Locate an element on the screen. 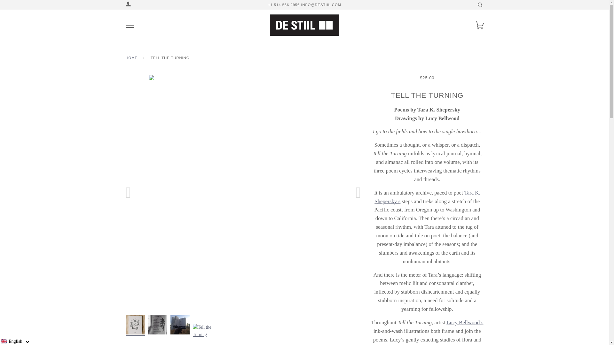  Search is located at coordinates (480, 5).